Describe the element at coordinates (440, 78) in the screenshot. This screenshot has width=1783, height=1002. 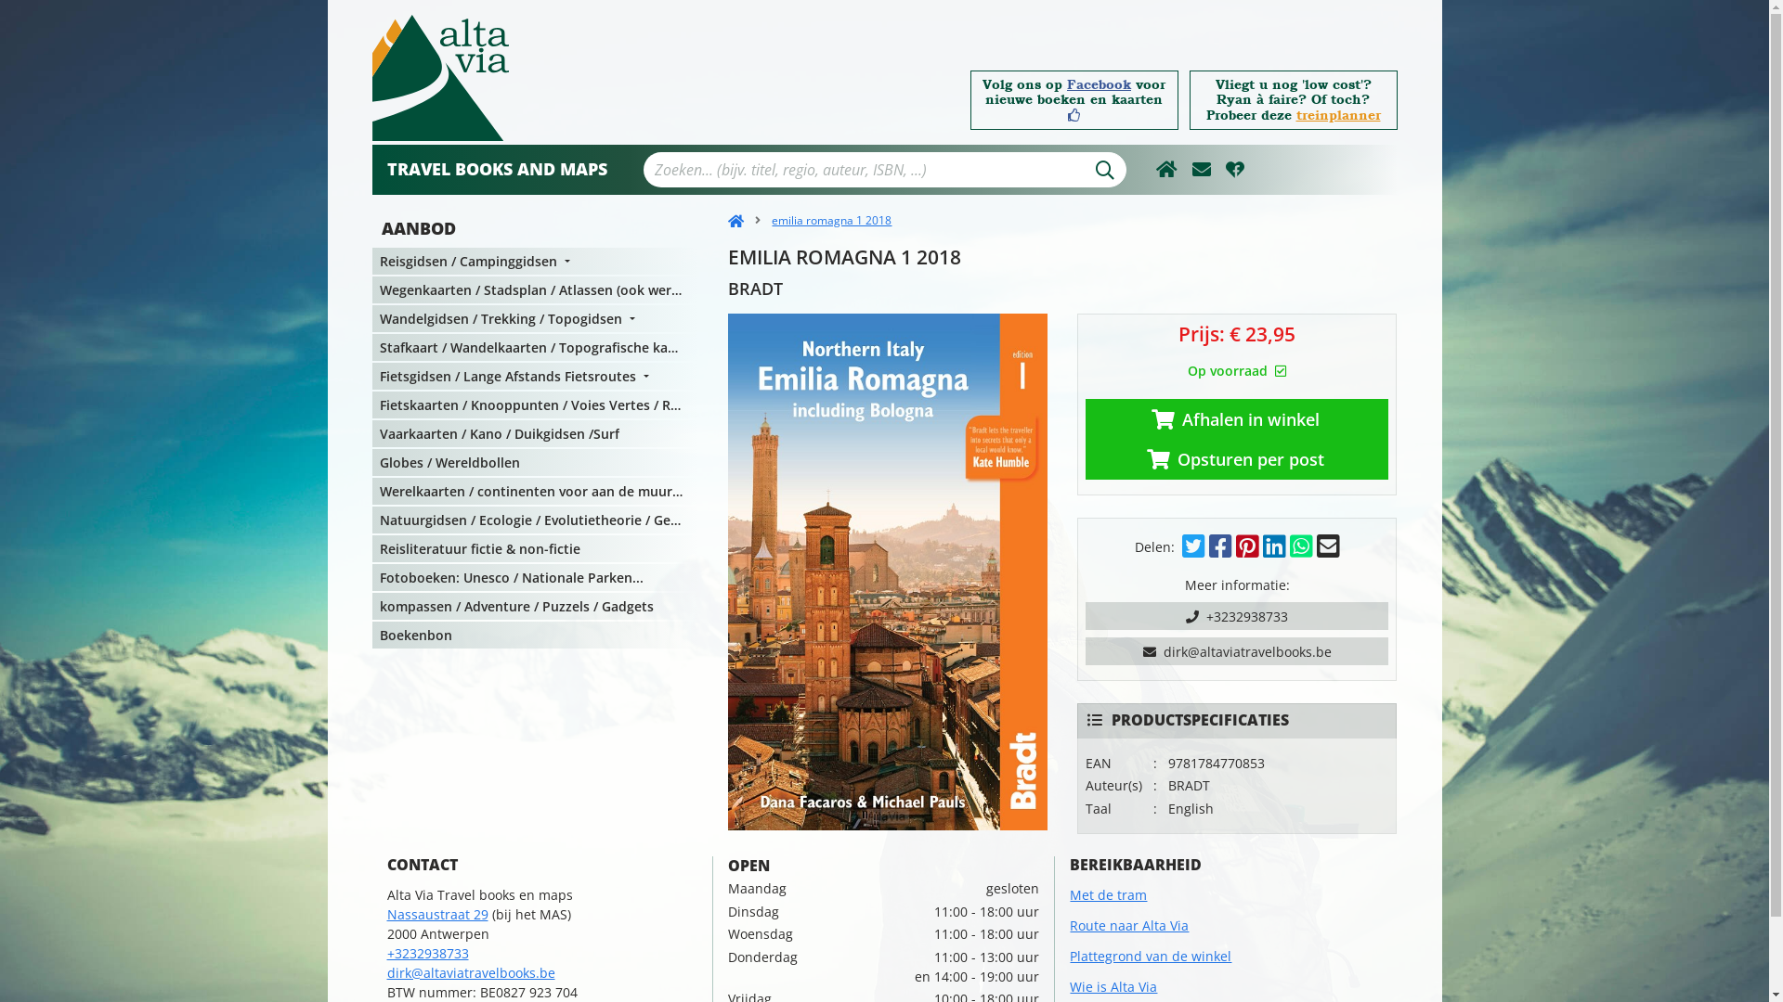
I see `Alta Via Travel books en maps` at that location.